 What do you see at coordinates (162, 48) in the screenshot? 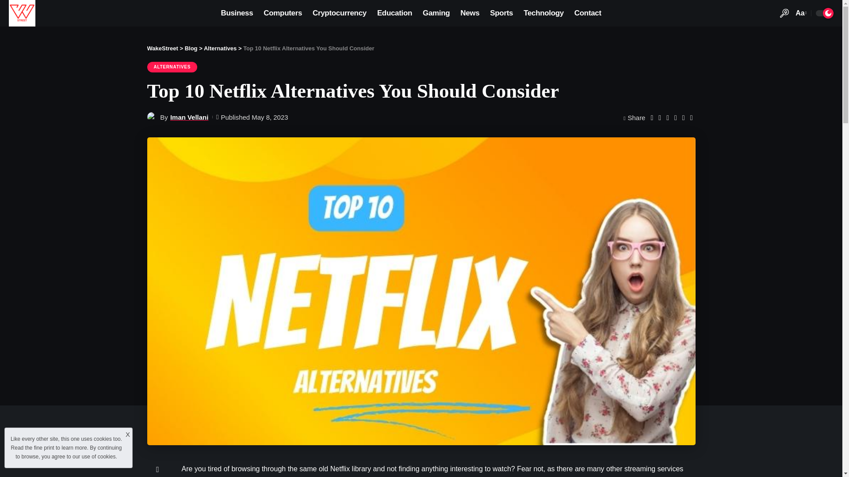
I see `Go to WakeStreet.` at bounding box center [162, 48].